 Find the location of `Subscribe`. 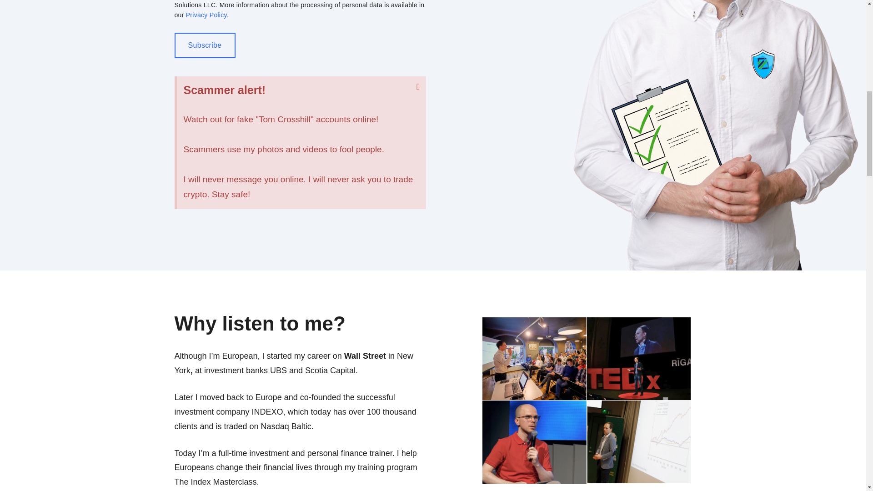

Subscribe is located at coordinates (205, 45).